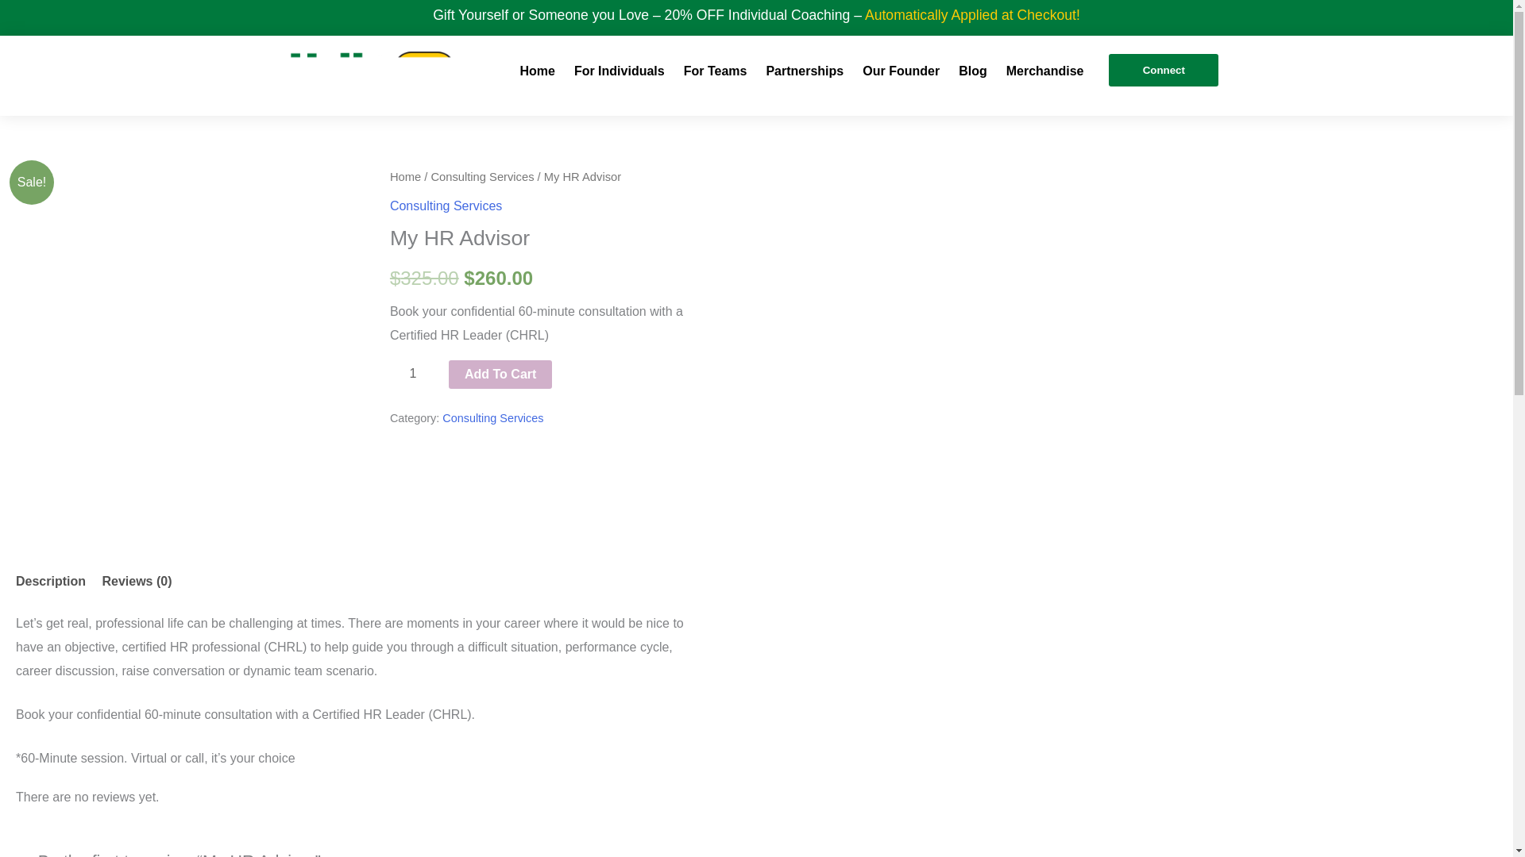 The height and width of the screenshot is (857, 1525). I want to click on Our Founder, so click(901, 71).